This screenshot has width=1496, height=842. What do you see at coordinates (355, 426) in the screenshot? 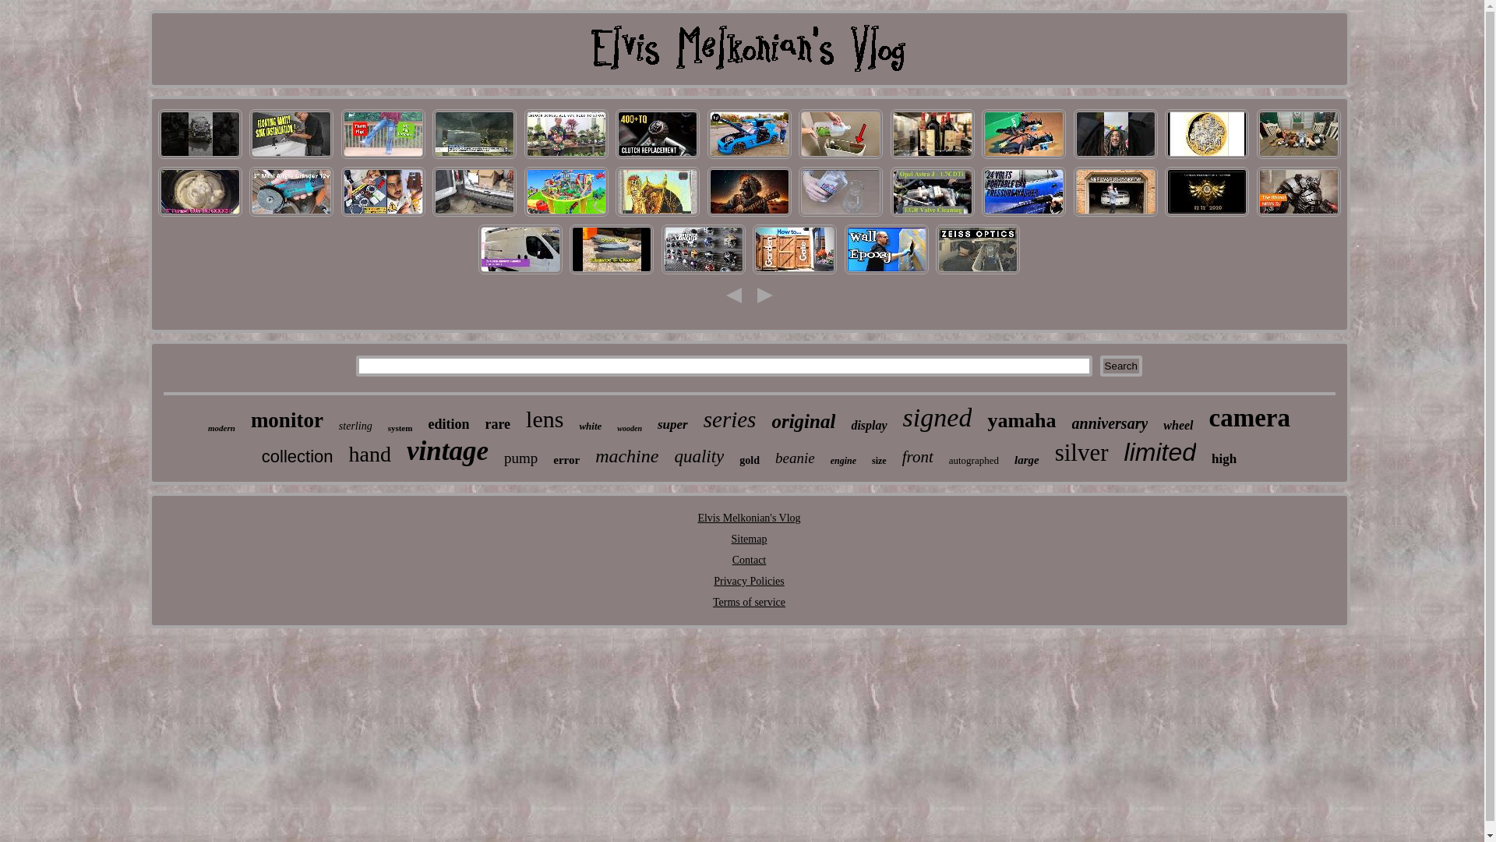
I see `sterling` at bounding box center [355, 426].